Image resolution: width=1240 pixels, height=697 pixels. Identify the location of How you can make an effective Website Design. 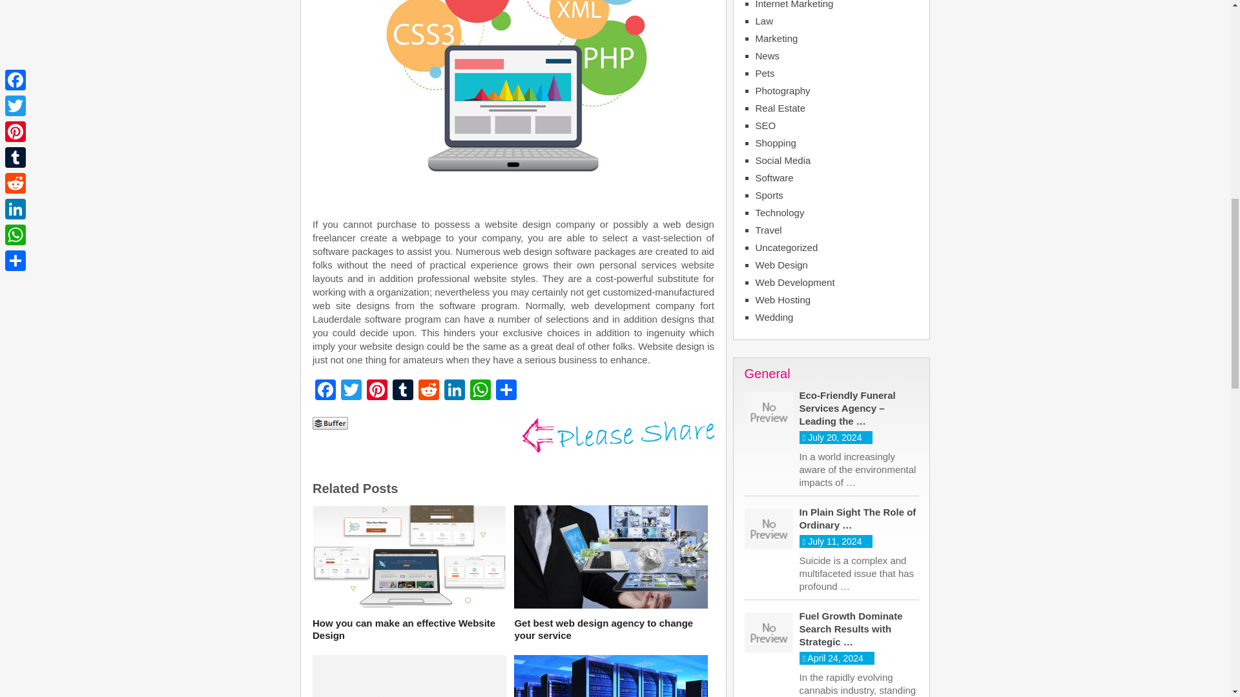
(409, 629).